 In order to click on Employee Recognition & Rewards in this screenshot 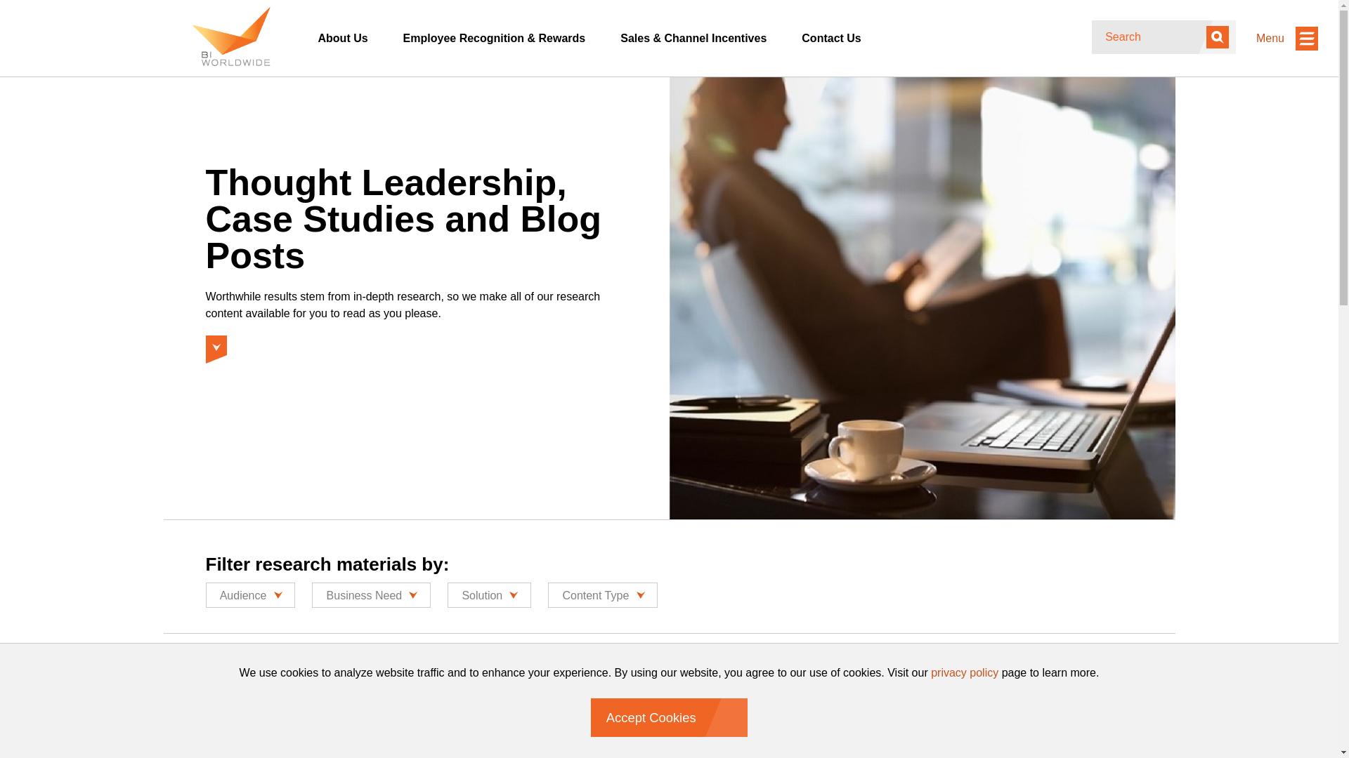, I will do `click(495, 39)`.